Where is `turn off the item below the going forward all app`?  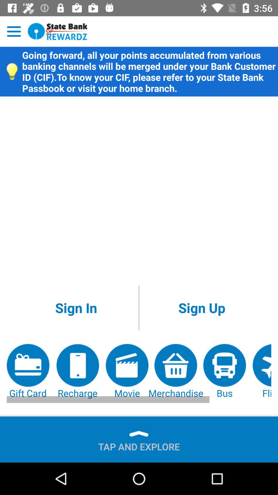
turn off the item below the going forward all app is located at coordinates (202, 308).